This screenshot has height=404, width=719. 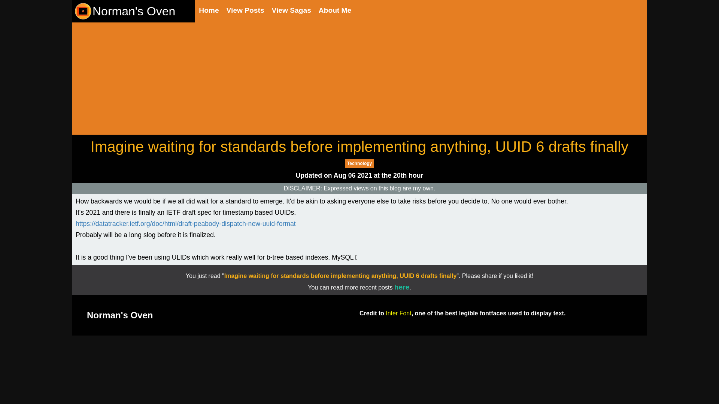 What do you see at coordinates (209, 10) in the screenshot?
I see `Home` at bounding box center [209, 10].